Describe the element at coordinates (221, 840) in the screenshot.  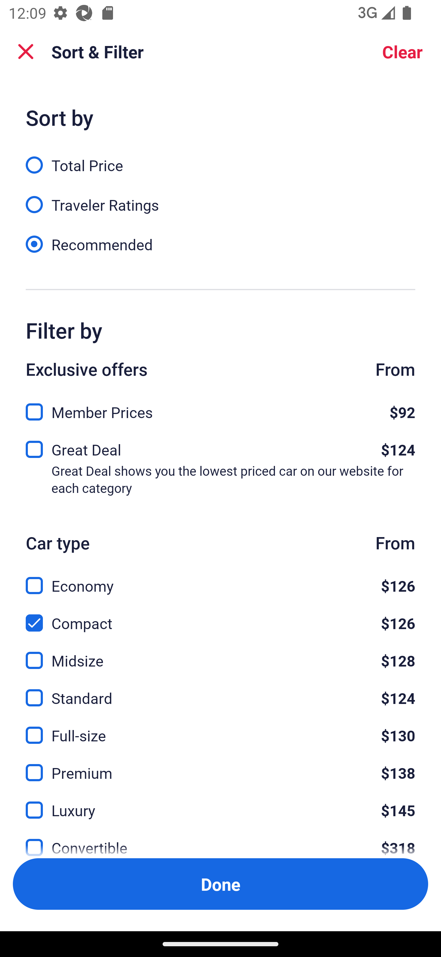
I see `Convertible, $318 Convertible $318` at that location.